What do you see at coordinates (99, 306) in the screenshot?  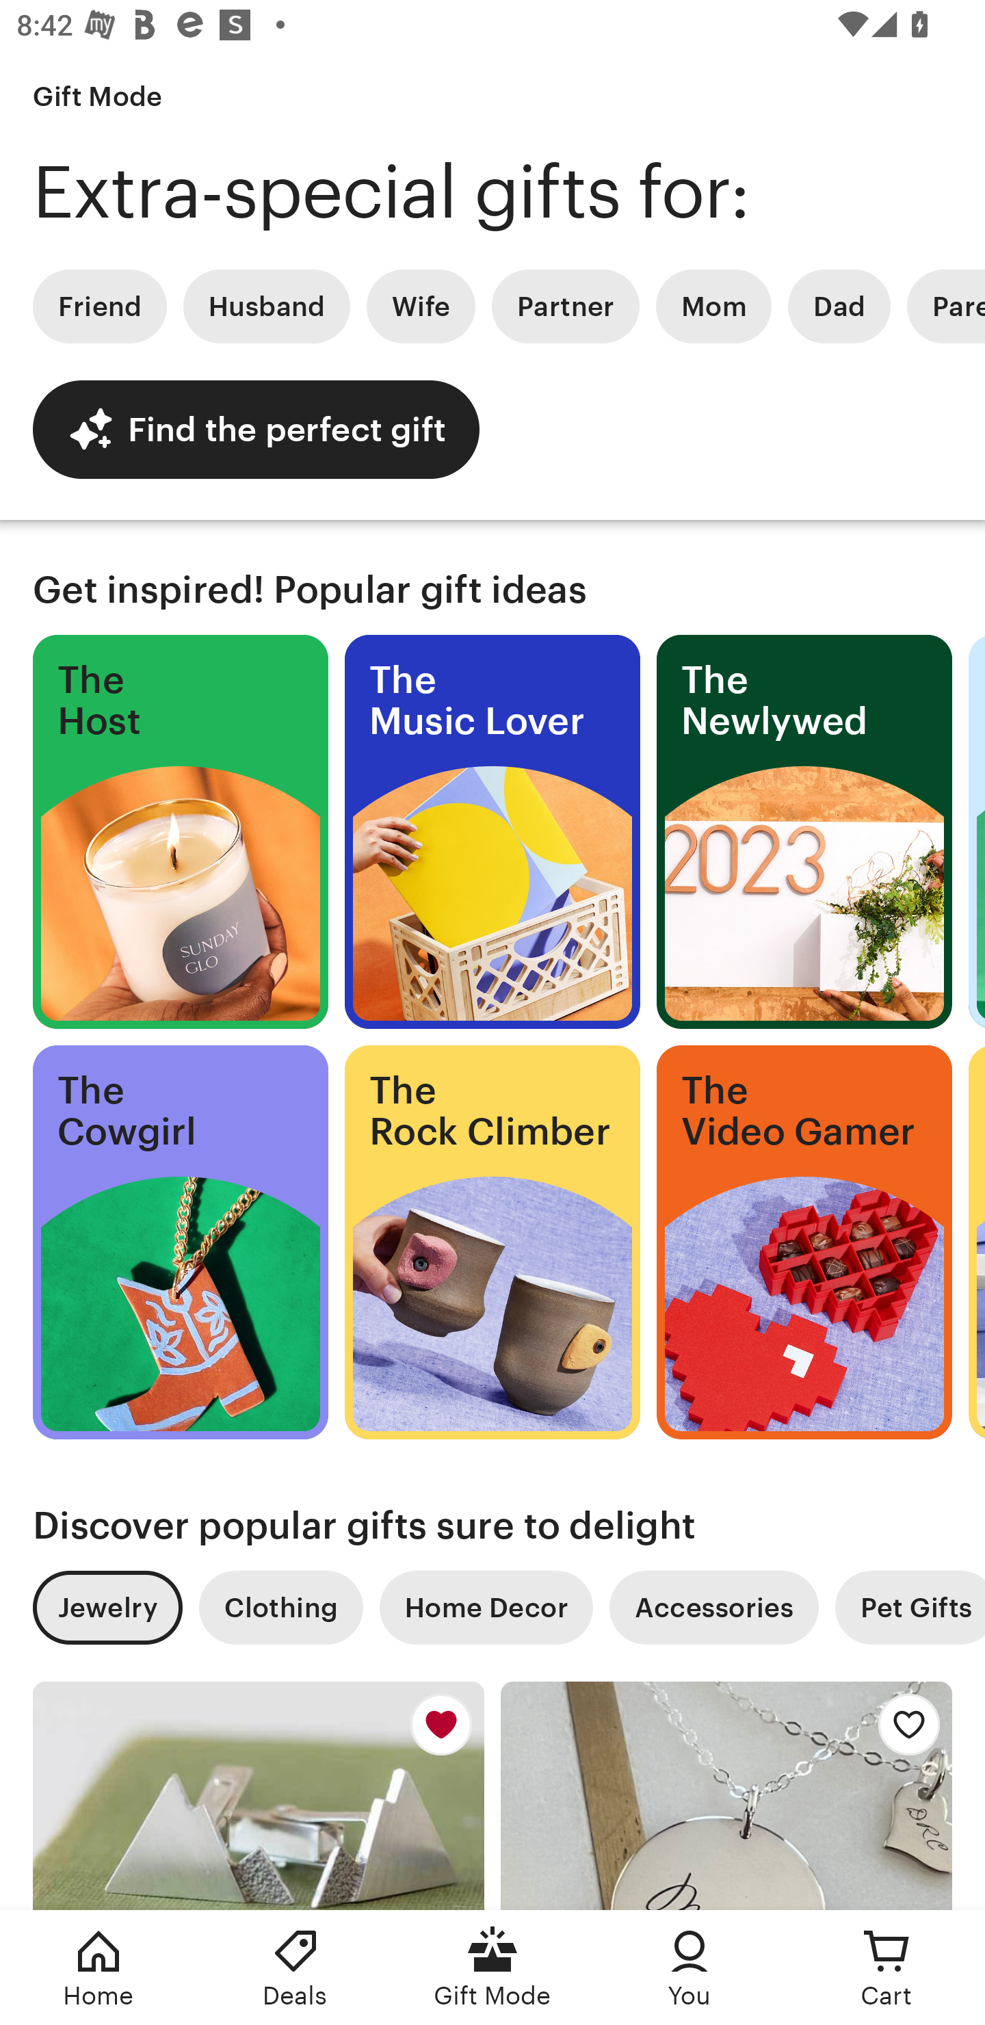 I see `Friend` at bounding box center [99, 306].